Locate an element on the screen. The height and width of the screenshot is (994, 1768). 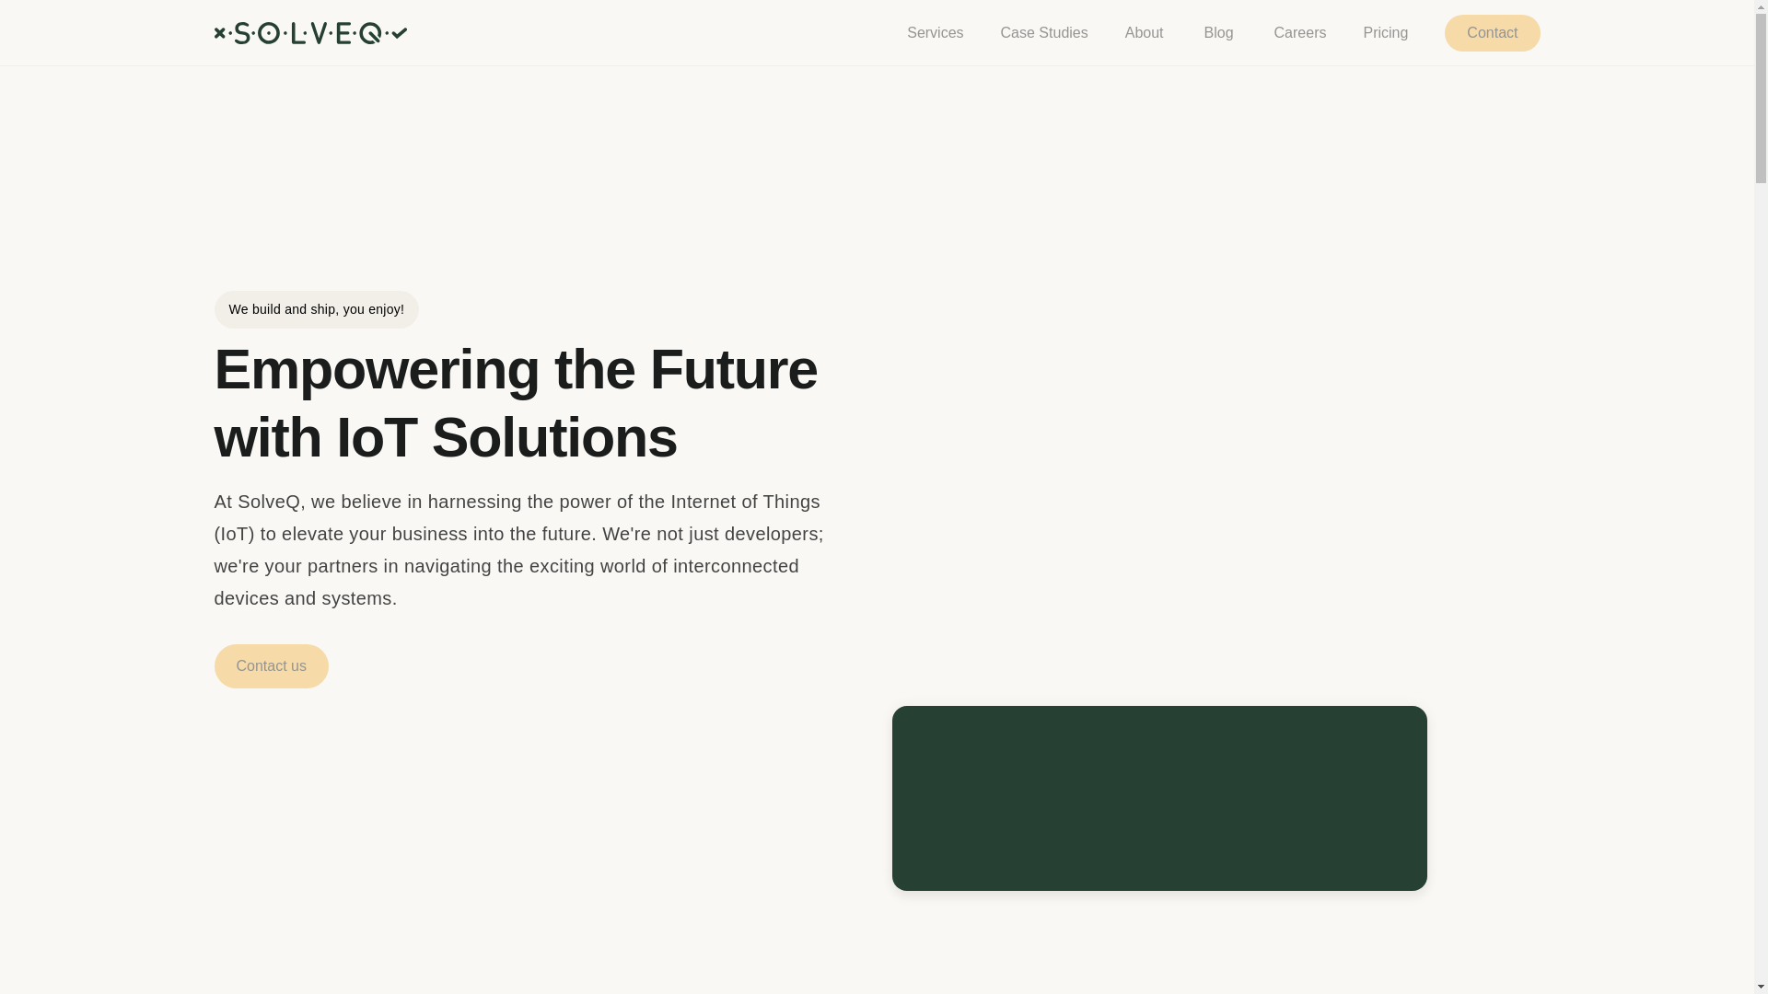
Contact us is located at coordinates (271, 665).